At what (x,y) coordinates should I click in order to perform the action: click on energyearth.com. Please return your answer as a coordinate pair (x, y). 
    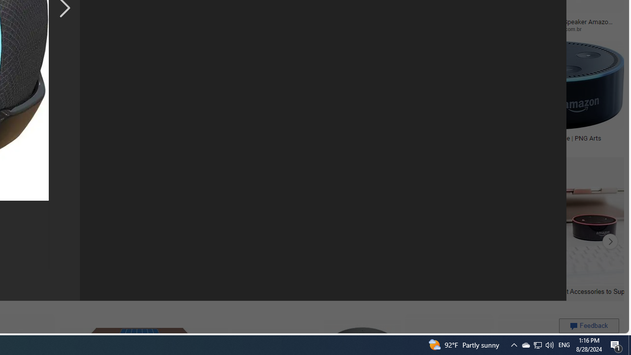
    Looking at the image, I should click on (57, 145).